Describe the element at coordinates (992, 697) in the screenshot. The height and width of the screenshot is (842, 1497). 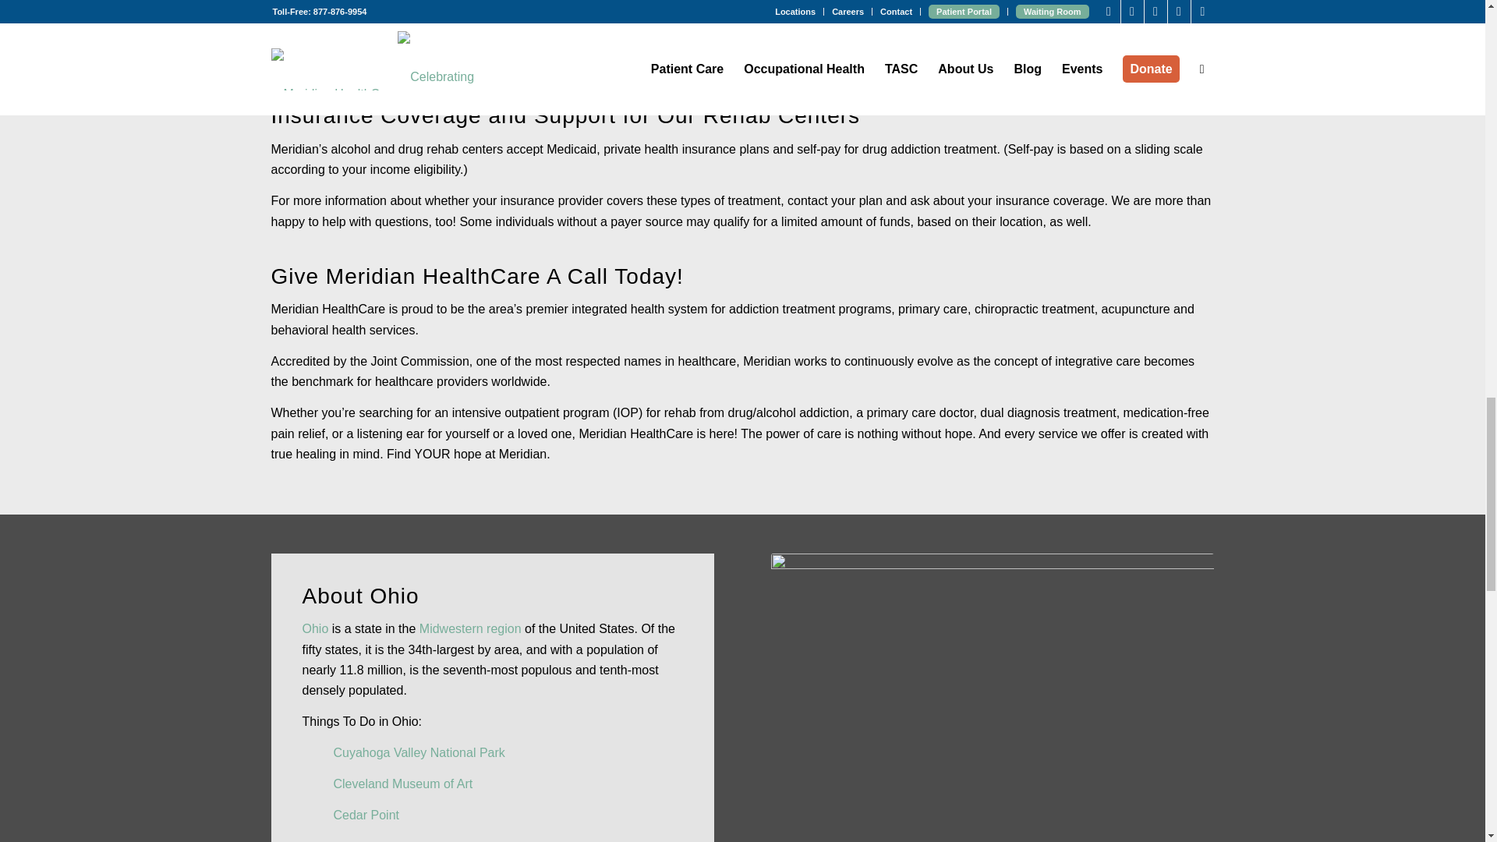
I see `newton-falls` at that location.